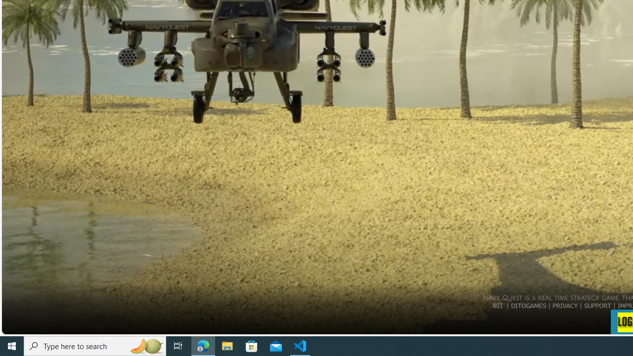 This screenshot has height=356, width=633. What do you see at coordinates (300, 346) in the screenshot?
I see `Visual Studio Code - 1 running window` at bounding box center [300, 346].